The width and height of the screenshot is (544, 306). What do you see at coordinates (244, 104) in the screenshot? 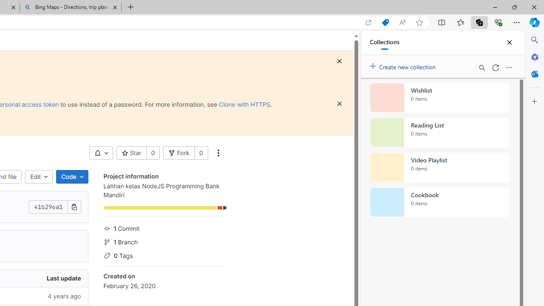
I see `Clone with HTTPS` at bounding box center [244, 104].